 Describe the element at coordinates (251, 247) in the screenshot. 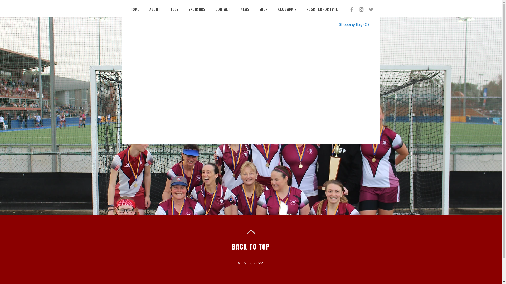

I see `BACK TO TOP` at that location.